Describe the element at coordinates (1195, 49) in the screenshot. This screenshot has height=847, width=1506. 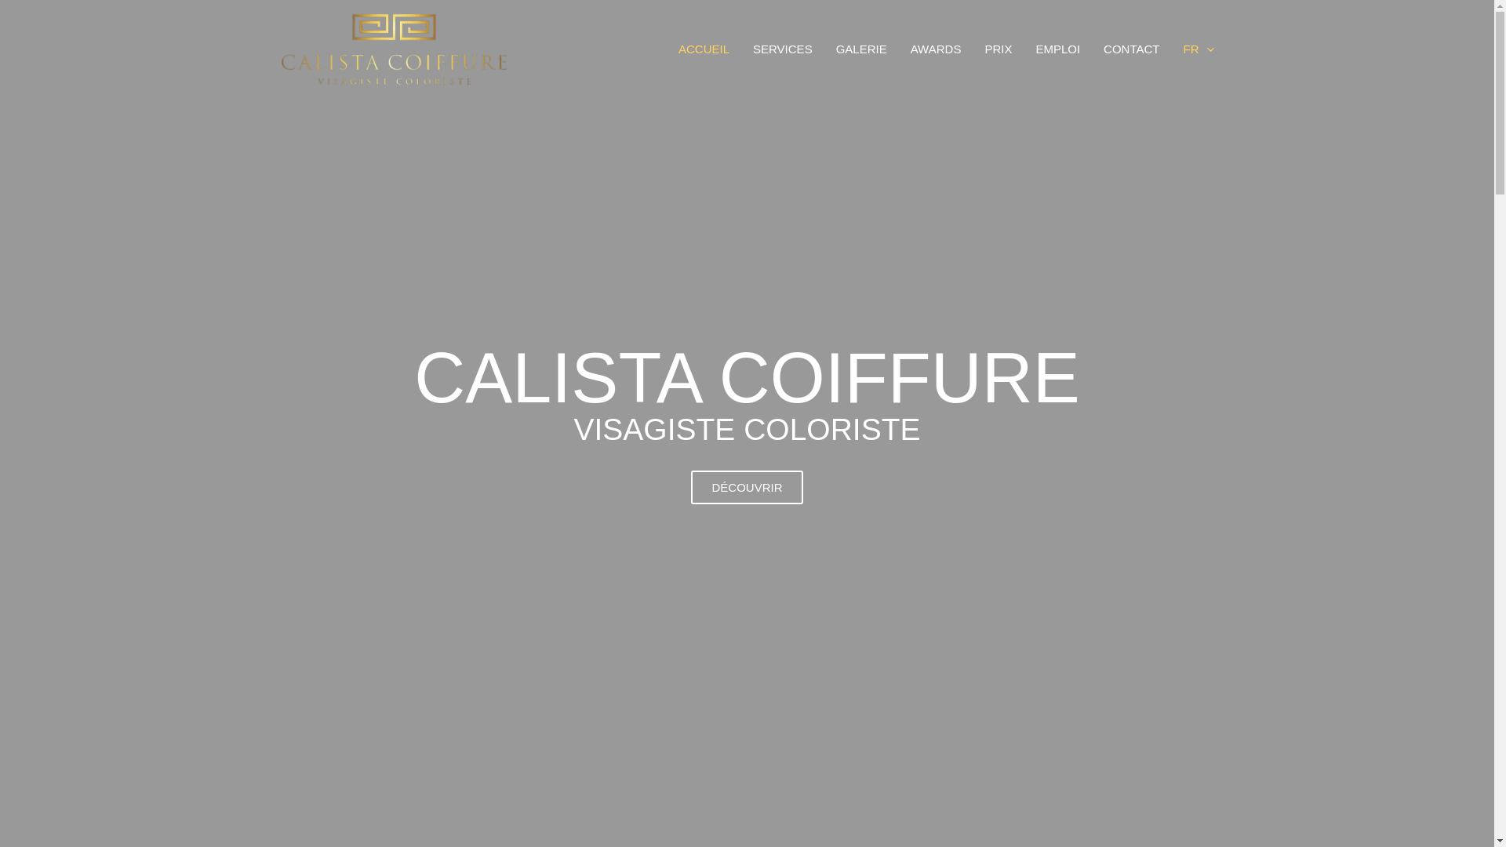
I see `FR` at that location.